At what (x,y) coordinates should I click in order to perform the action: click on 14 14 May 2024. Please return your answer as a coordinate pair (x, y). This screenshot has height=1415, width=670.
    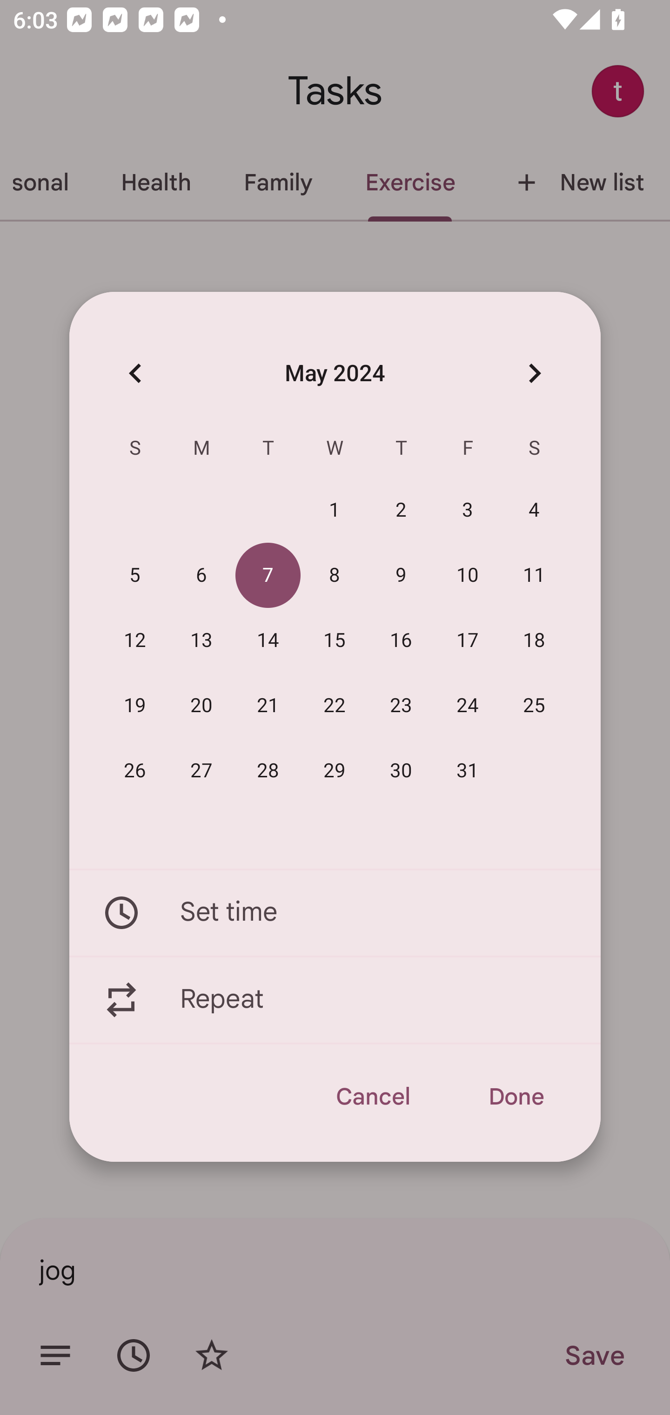
    Looking at the image, I should click on (268, 641).